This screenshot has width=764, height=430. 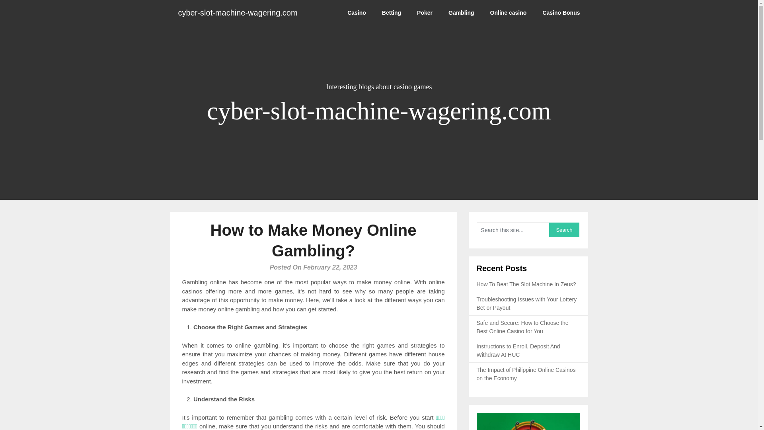 What do you see at coordinates (527, 303) in the screenshot?
I see `Troubleshooting Issues with Your Lottery Bet or Payout` at bounding box center [527, 303].